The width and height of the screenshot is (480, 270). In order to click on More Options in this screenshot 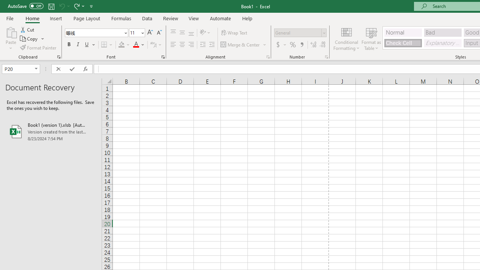, I will do `click(285, 45)`.